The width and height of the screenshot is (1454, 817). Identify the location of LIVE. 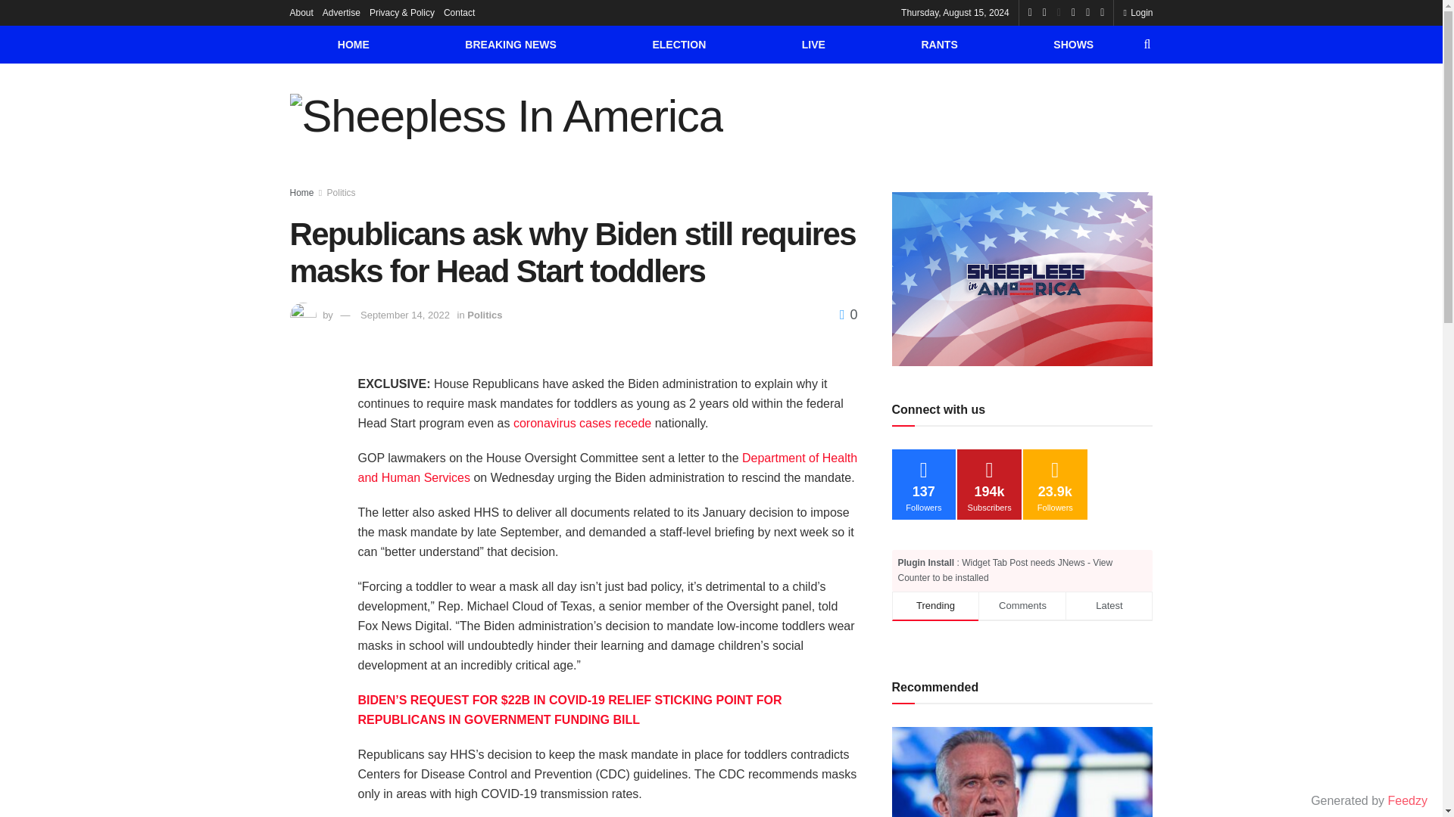
(813, 44).